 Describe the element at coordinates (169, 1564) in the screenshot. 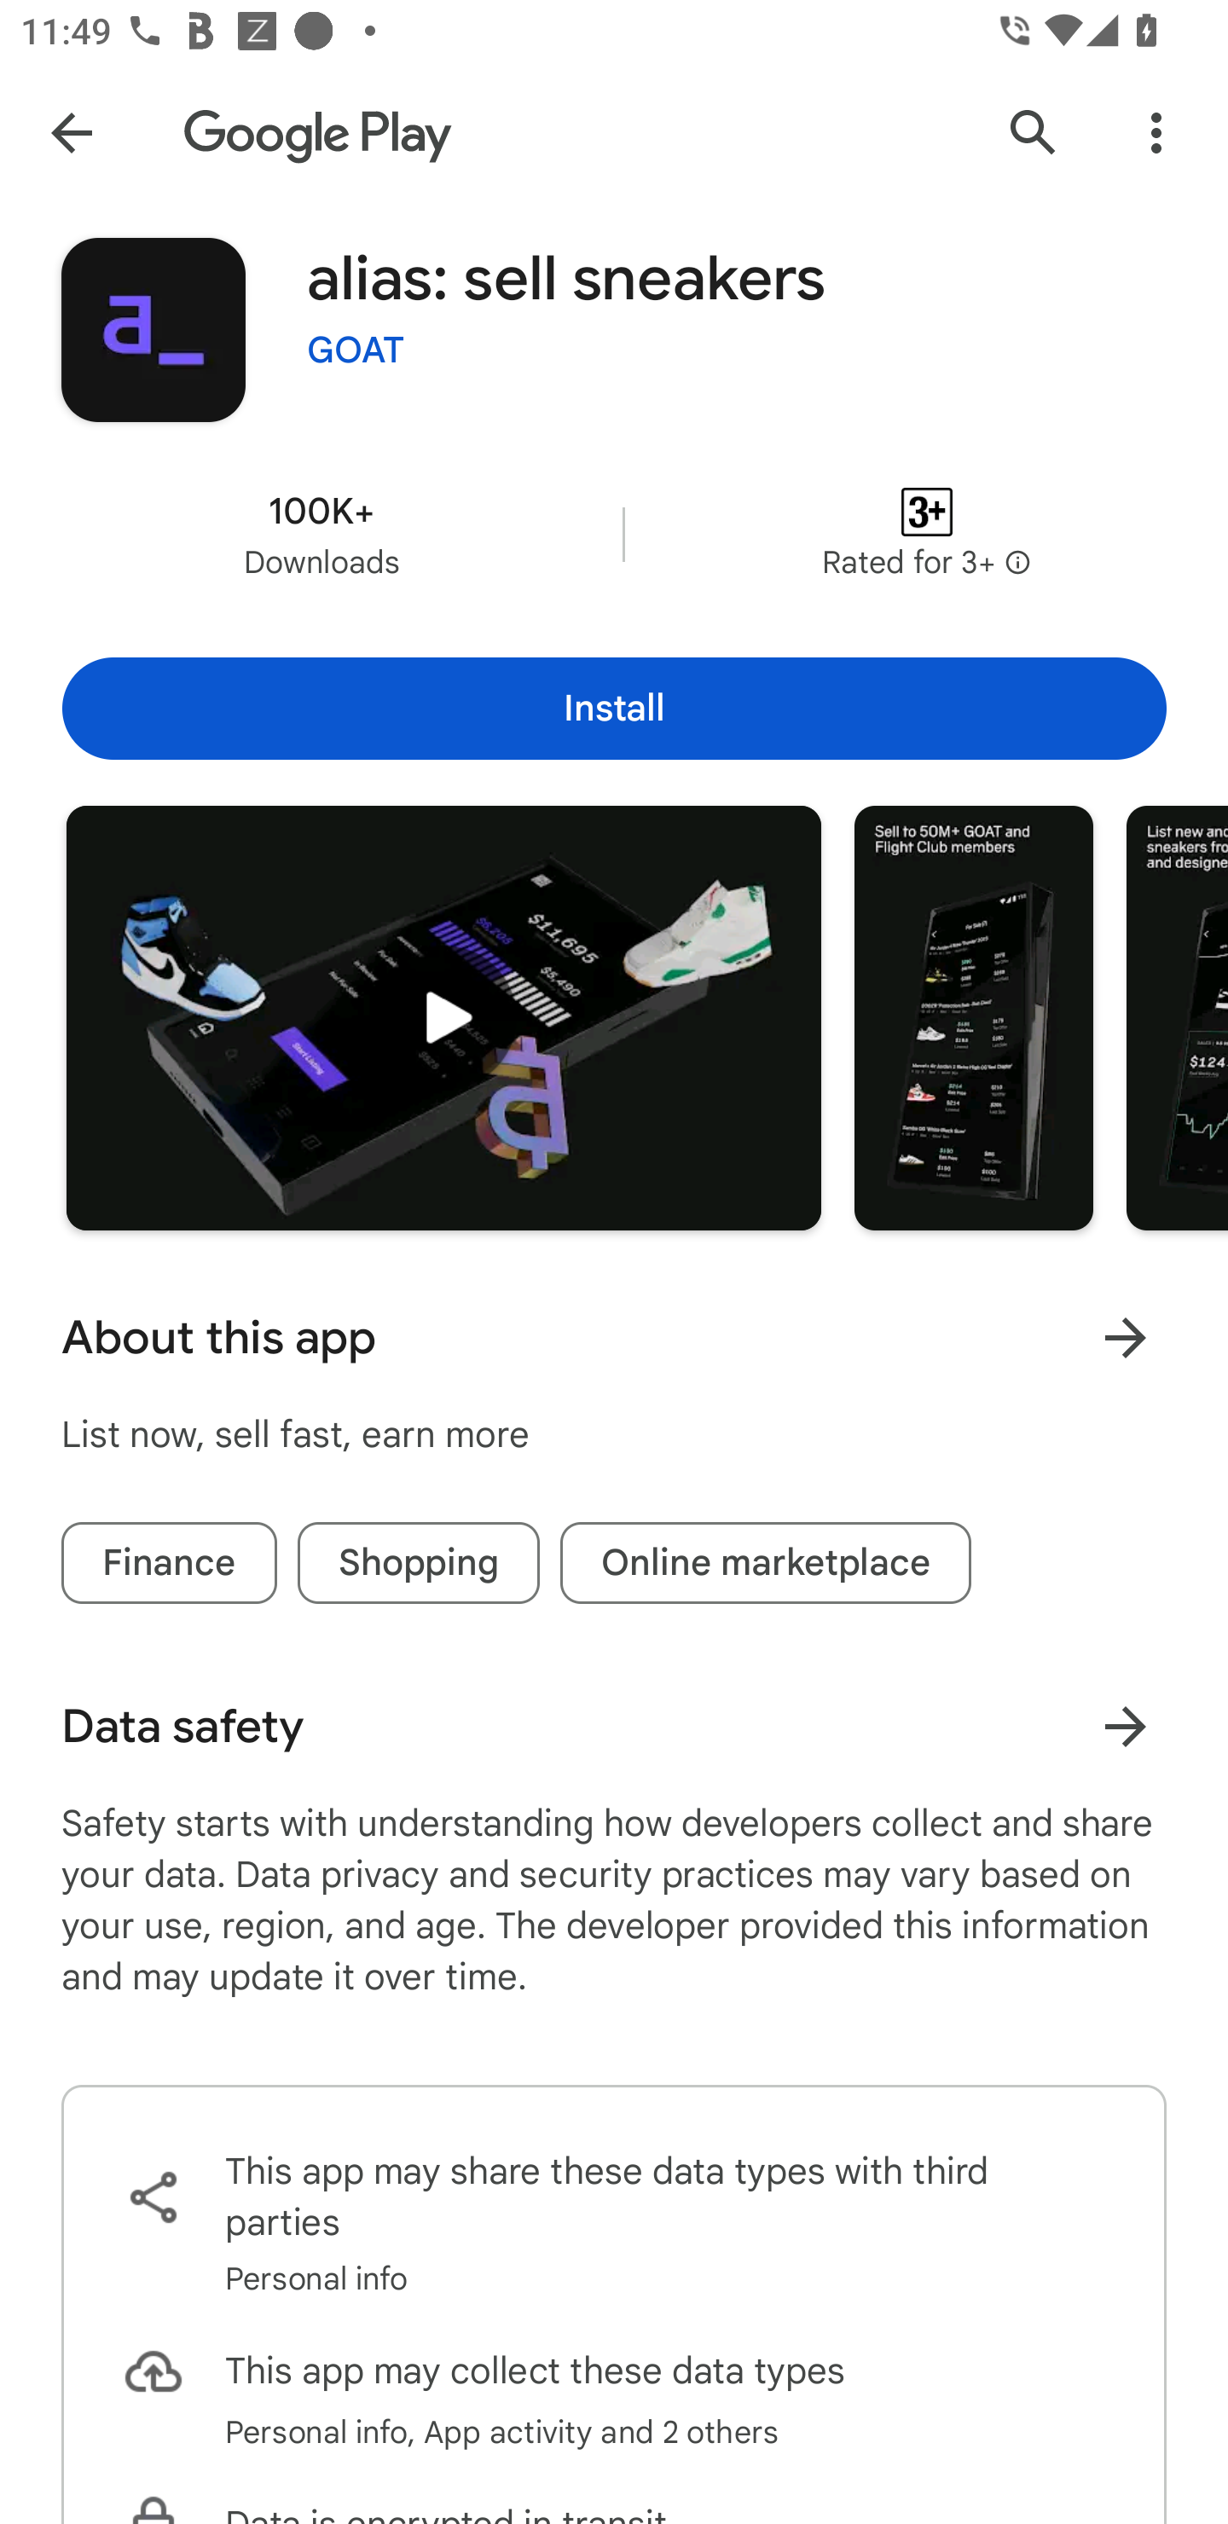

I see `Finance tag` at that location.